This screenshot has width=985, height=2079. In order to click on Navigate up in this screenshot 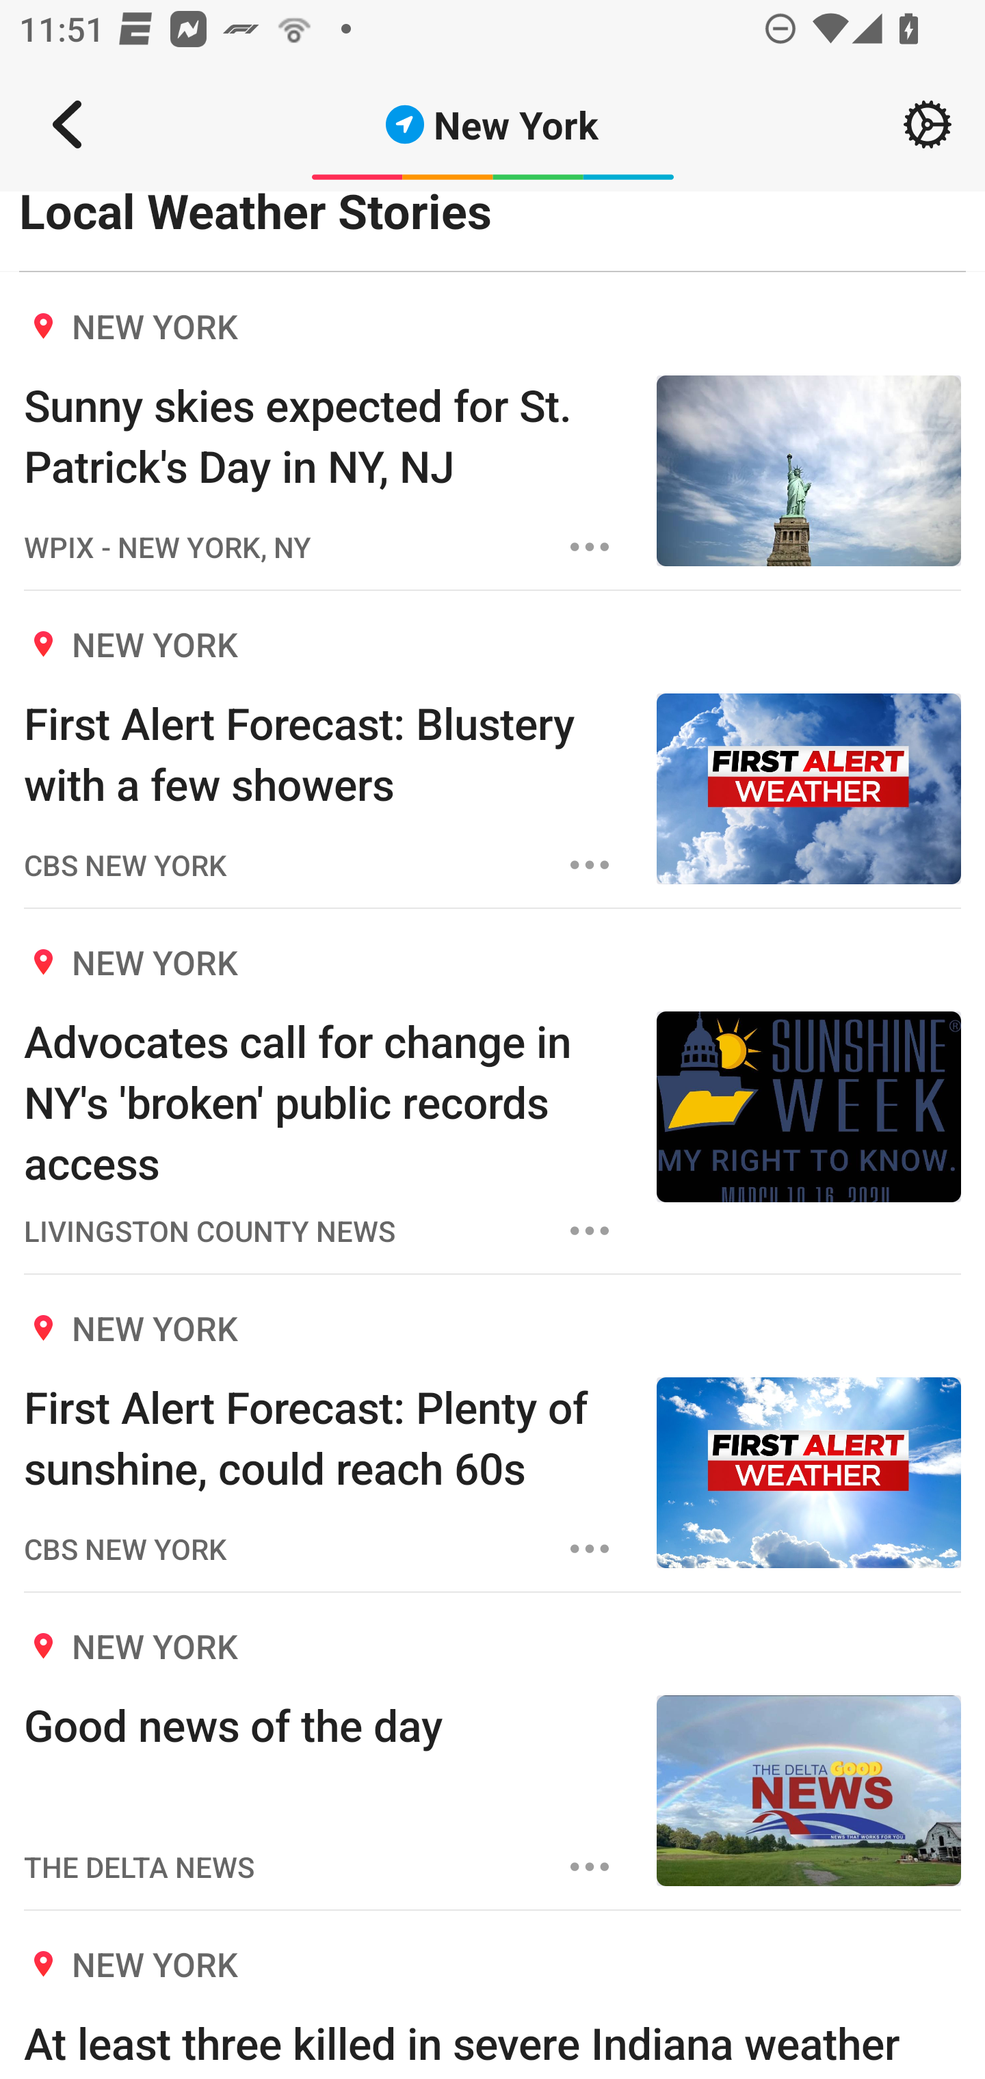, I will do `click(67, 124)`.